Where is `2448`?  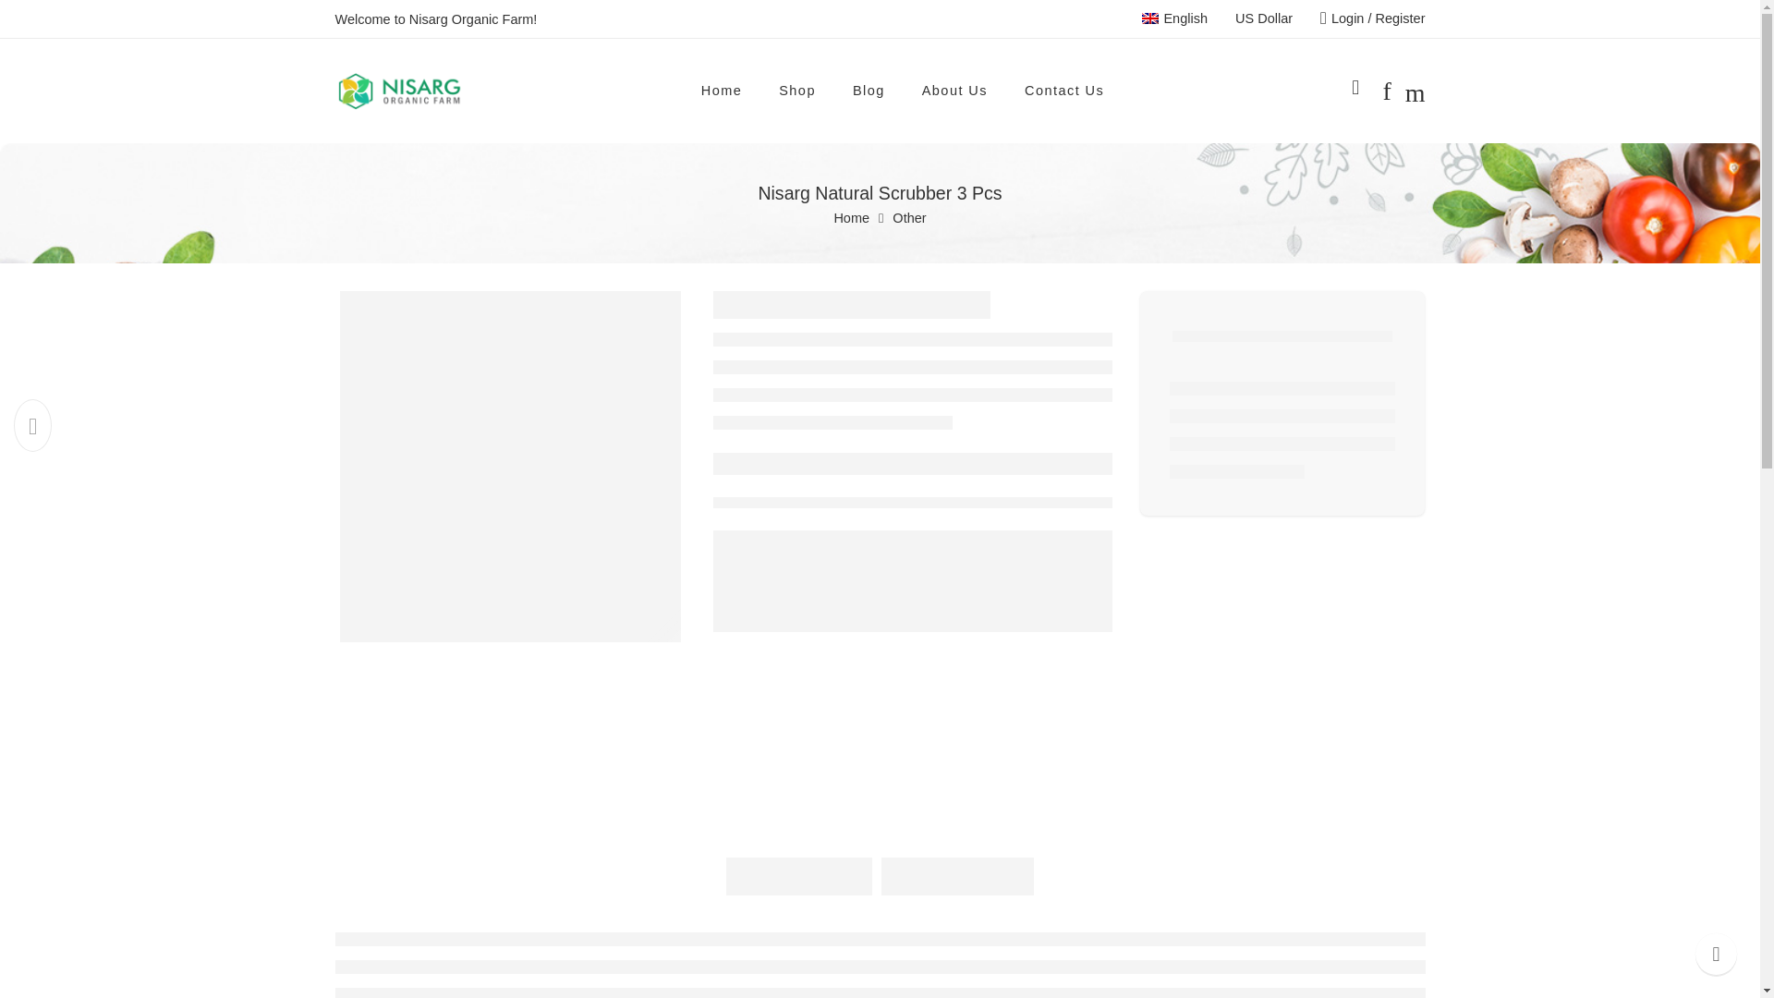 2448 is located at coordinates (1316, 865).